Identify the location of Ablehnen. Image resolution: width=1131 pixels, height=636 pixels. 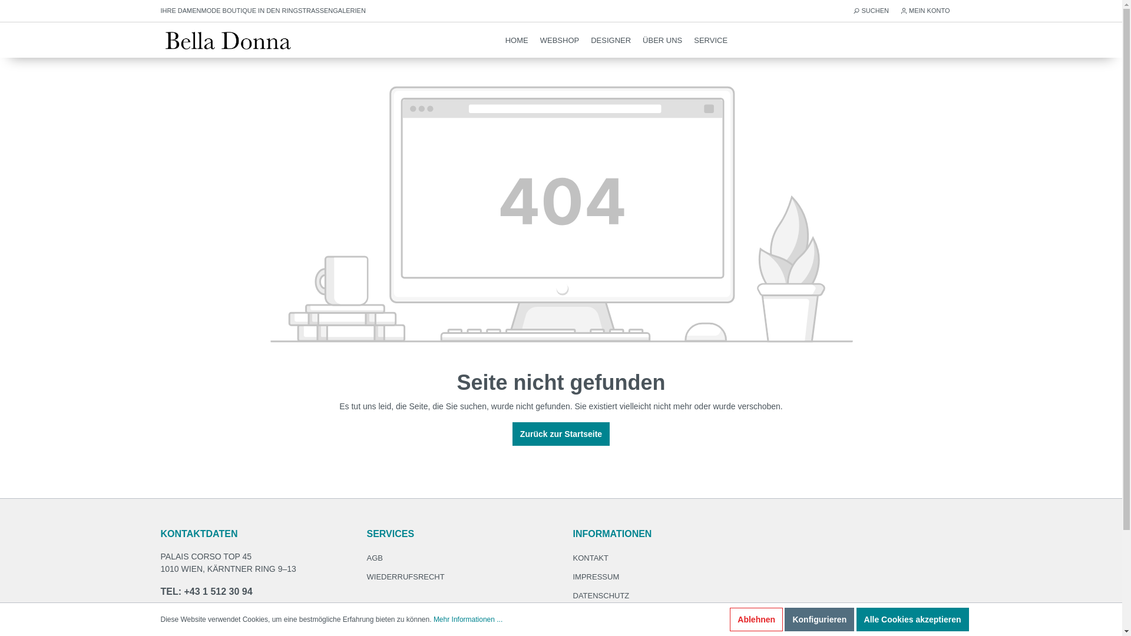
(756, 620).